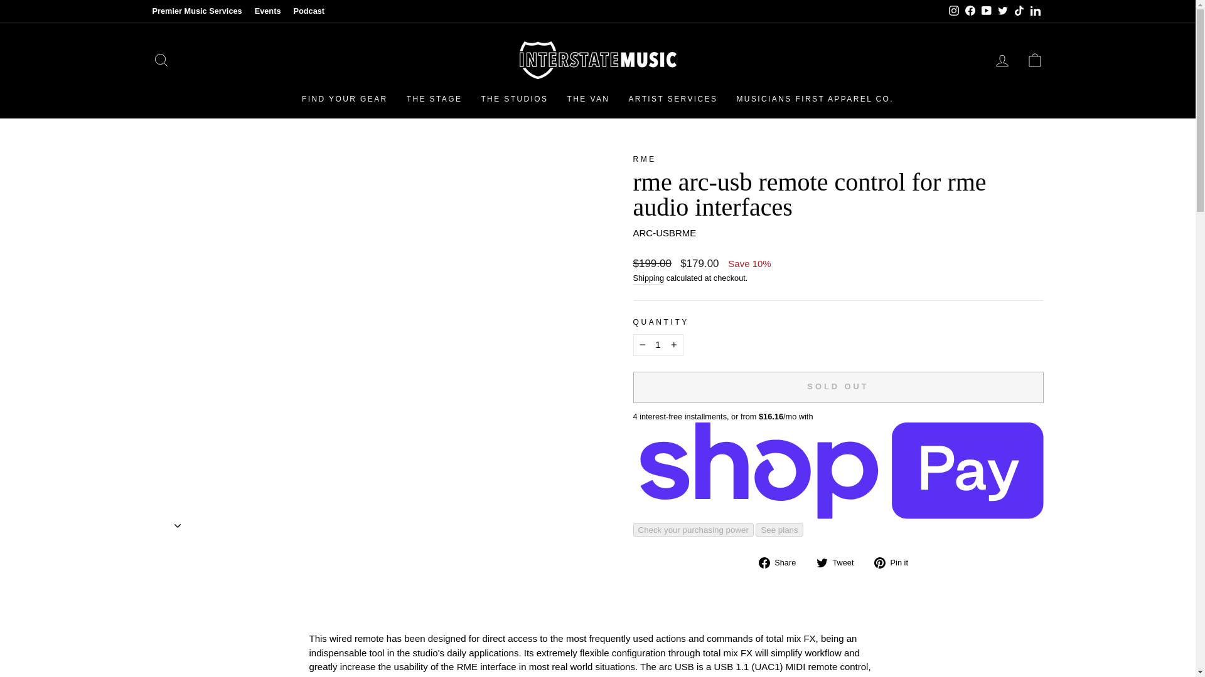 The height and width of the screenshot is (677, 1205). I want to click on Interstate Music on LinkedIn, so click(1034, 11).